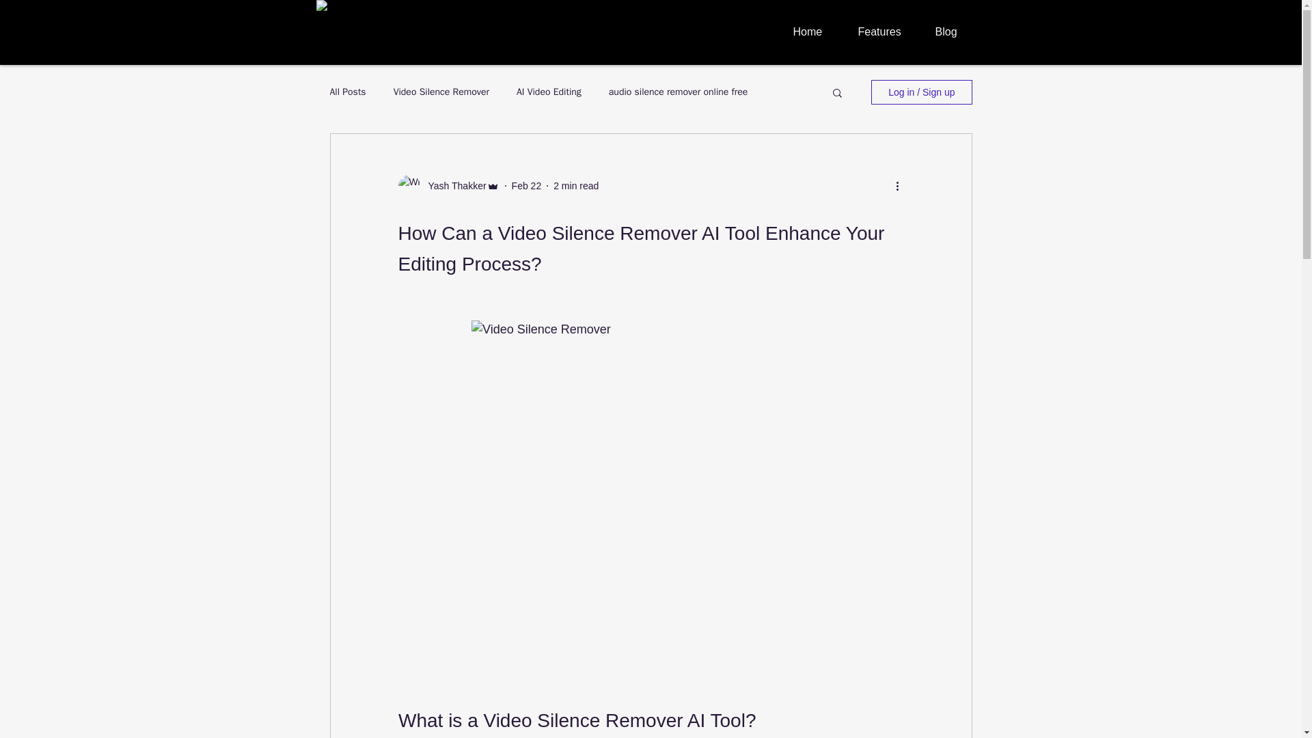  What do you see at coordinates (954, 31) in the screenshot?
I see `Blog` at bounding box center [954, 31].